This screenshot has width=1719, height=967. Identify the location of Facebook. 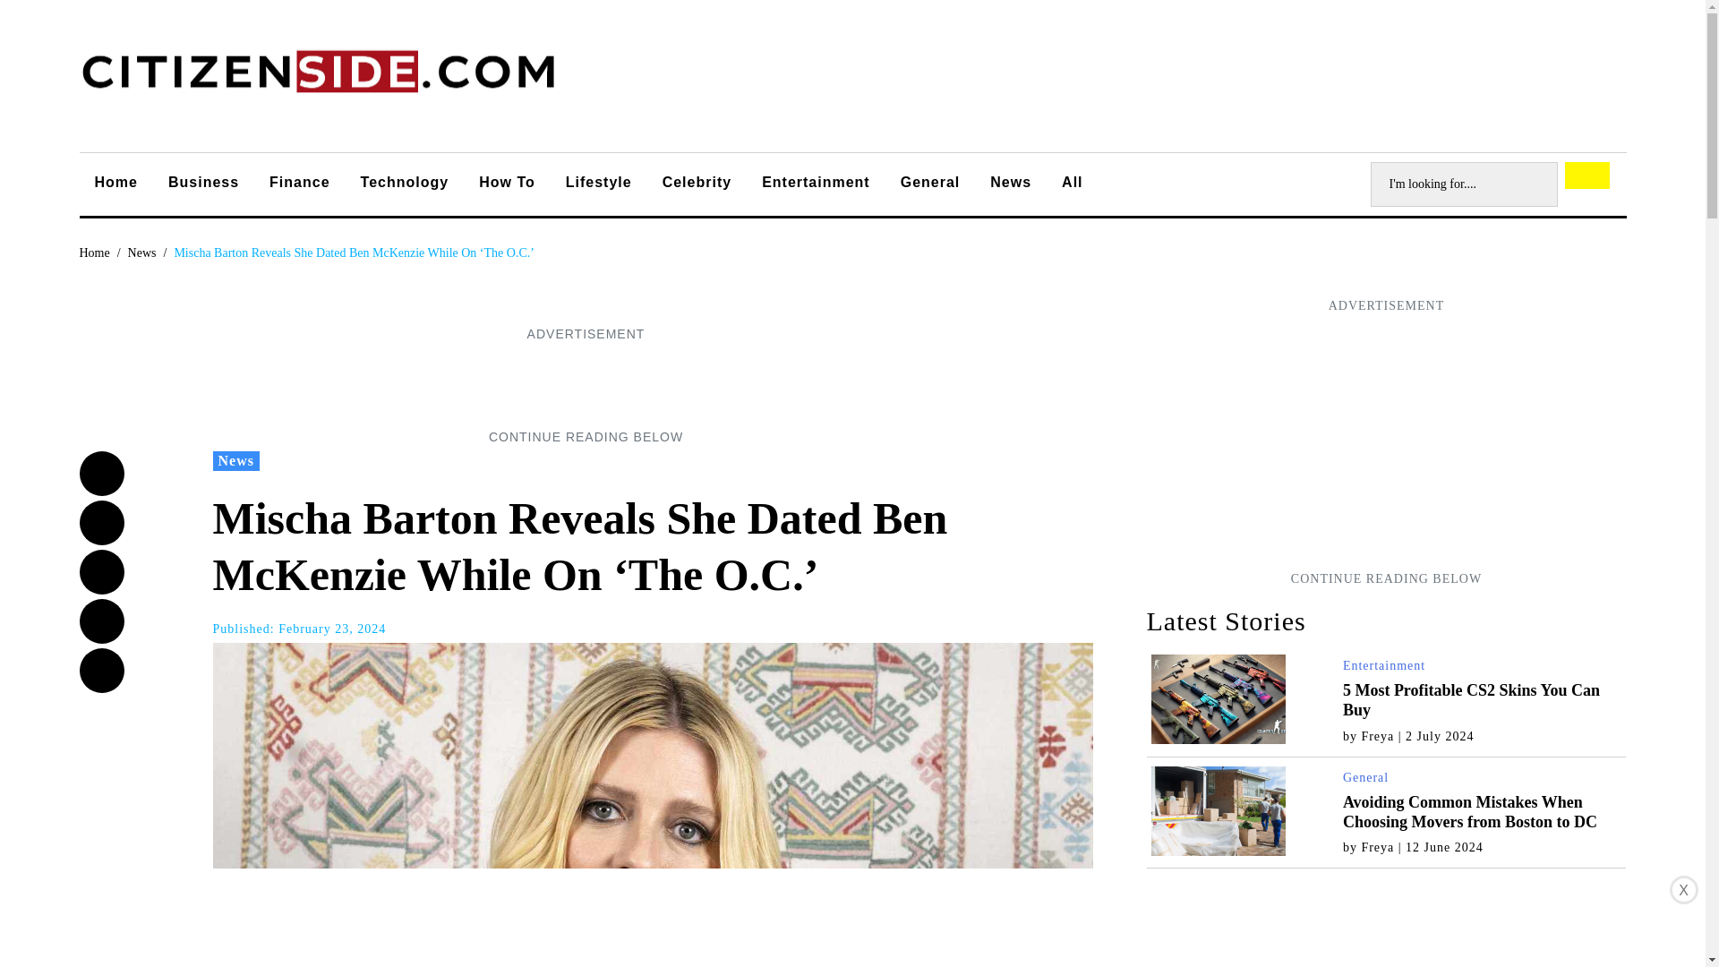
(101, 474).